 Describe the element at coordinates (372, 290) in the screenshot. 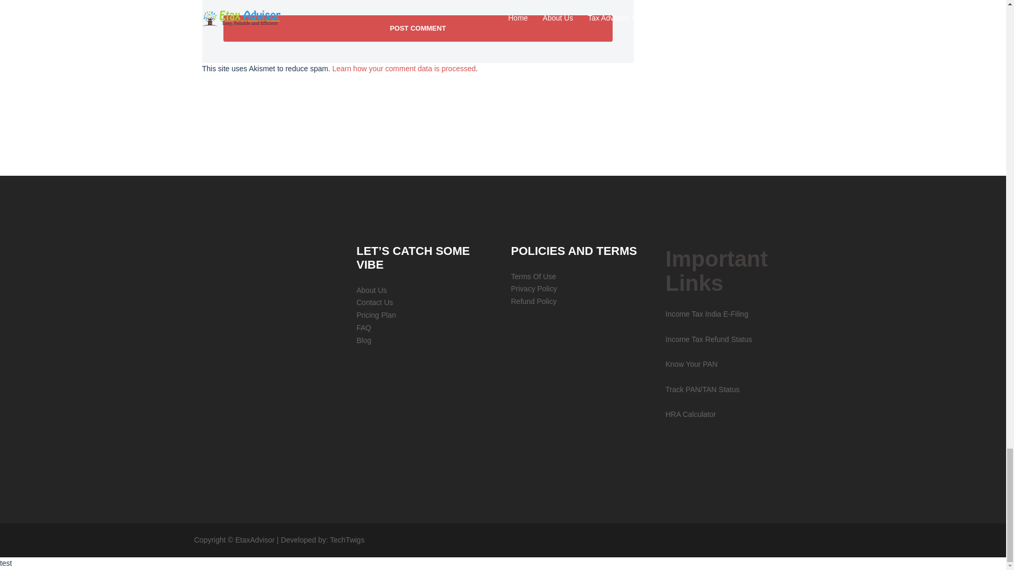

I see `About Us` at that location.